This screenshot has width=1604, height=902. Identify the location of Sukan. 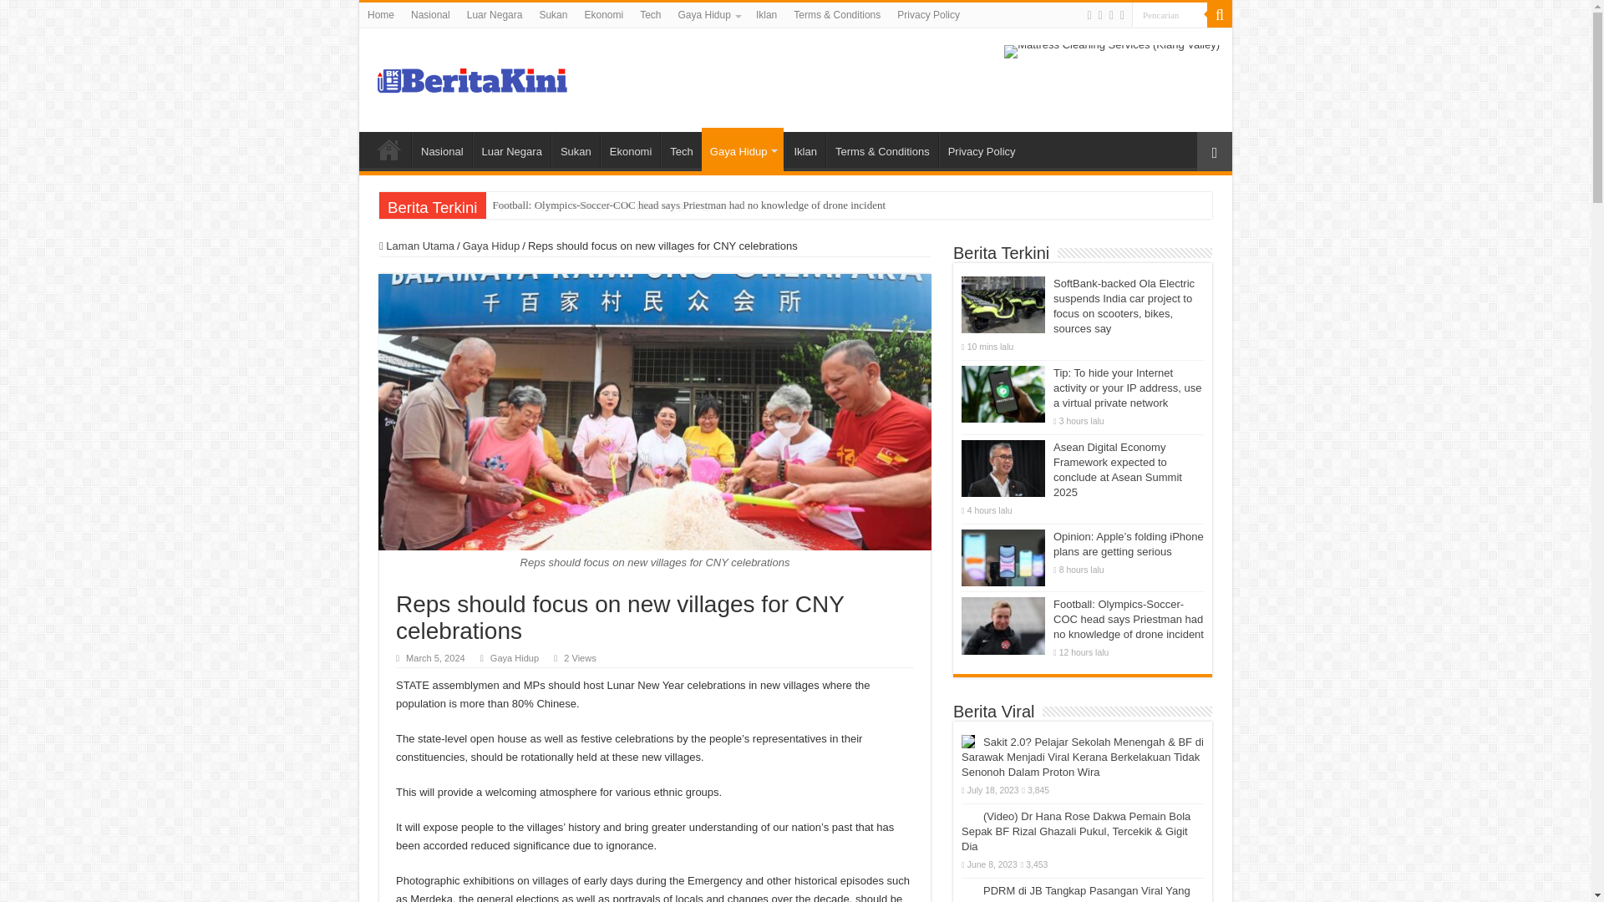
(576, 149).